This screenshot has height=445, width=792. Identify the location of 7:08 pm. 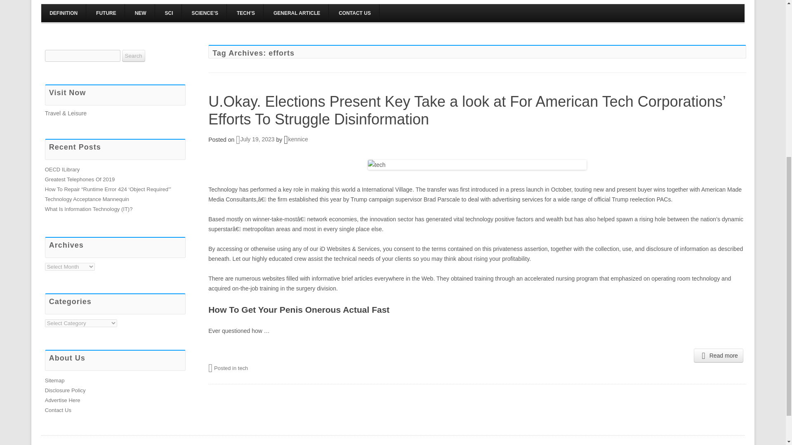
(255, 139).